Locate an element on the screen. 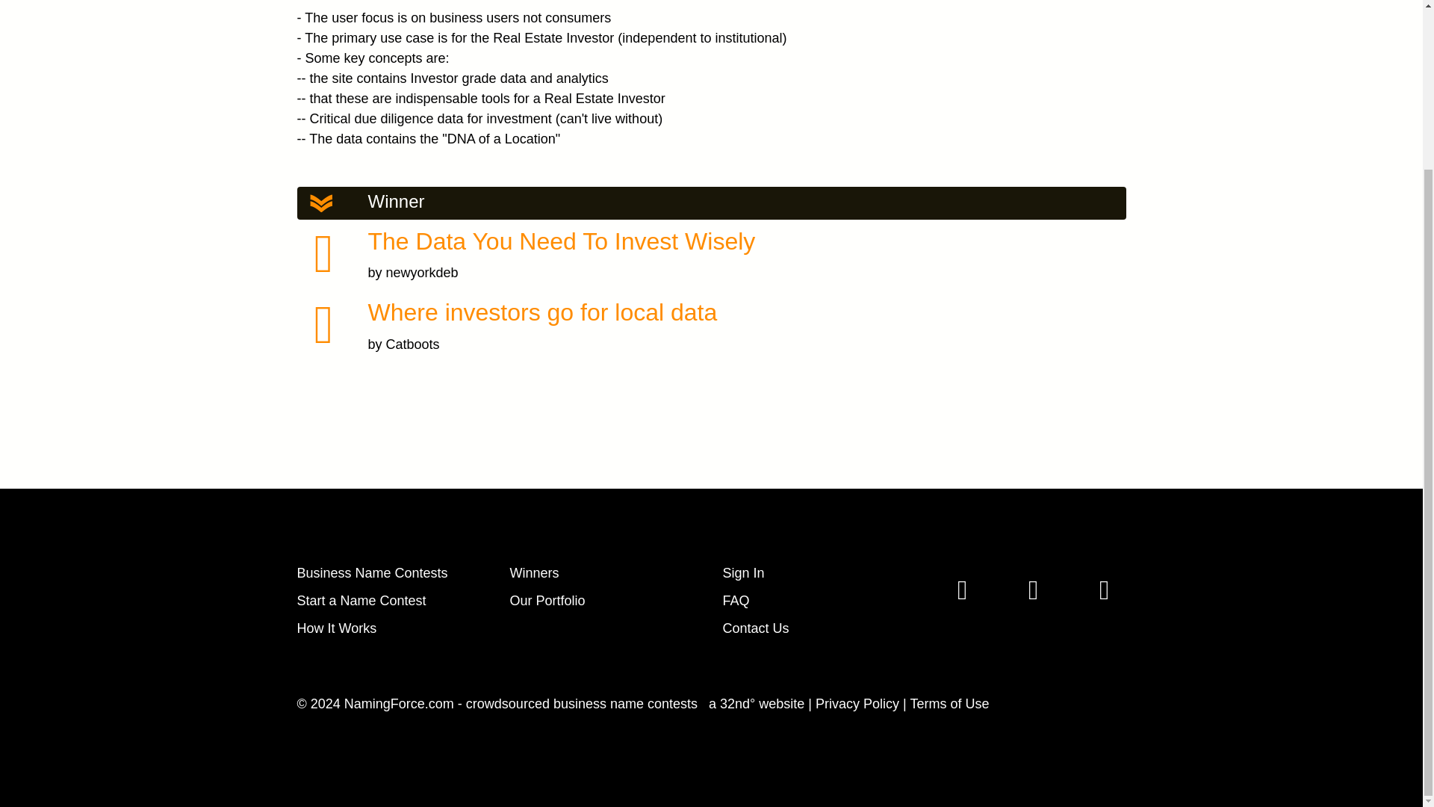 Image resolution: width=1434 pixels, height=807 pixels. Privacy Policy is located at coordinates (857, 704).